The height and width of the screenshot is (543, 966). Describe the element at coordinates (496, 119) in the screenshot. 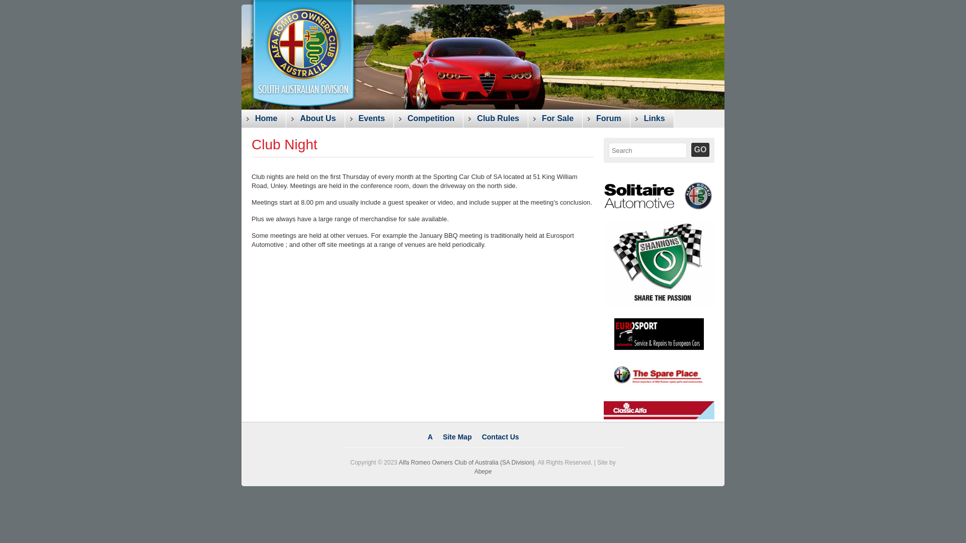

I see `Club Rules` at that location.